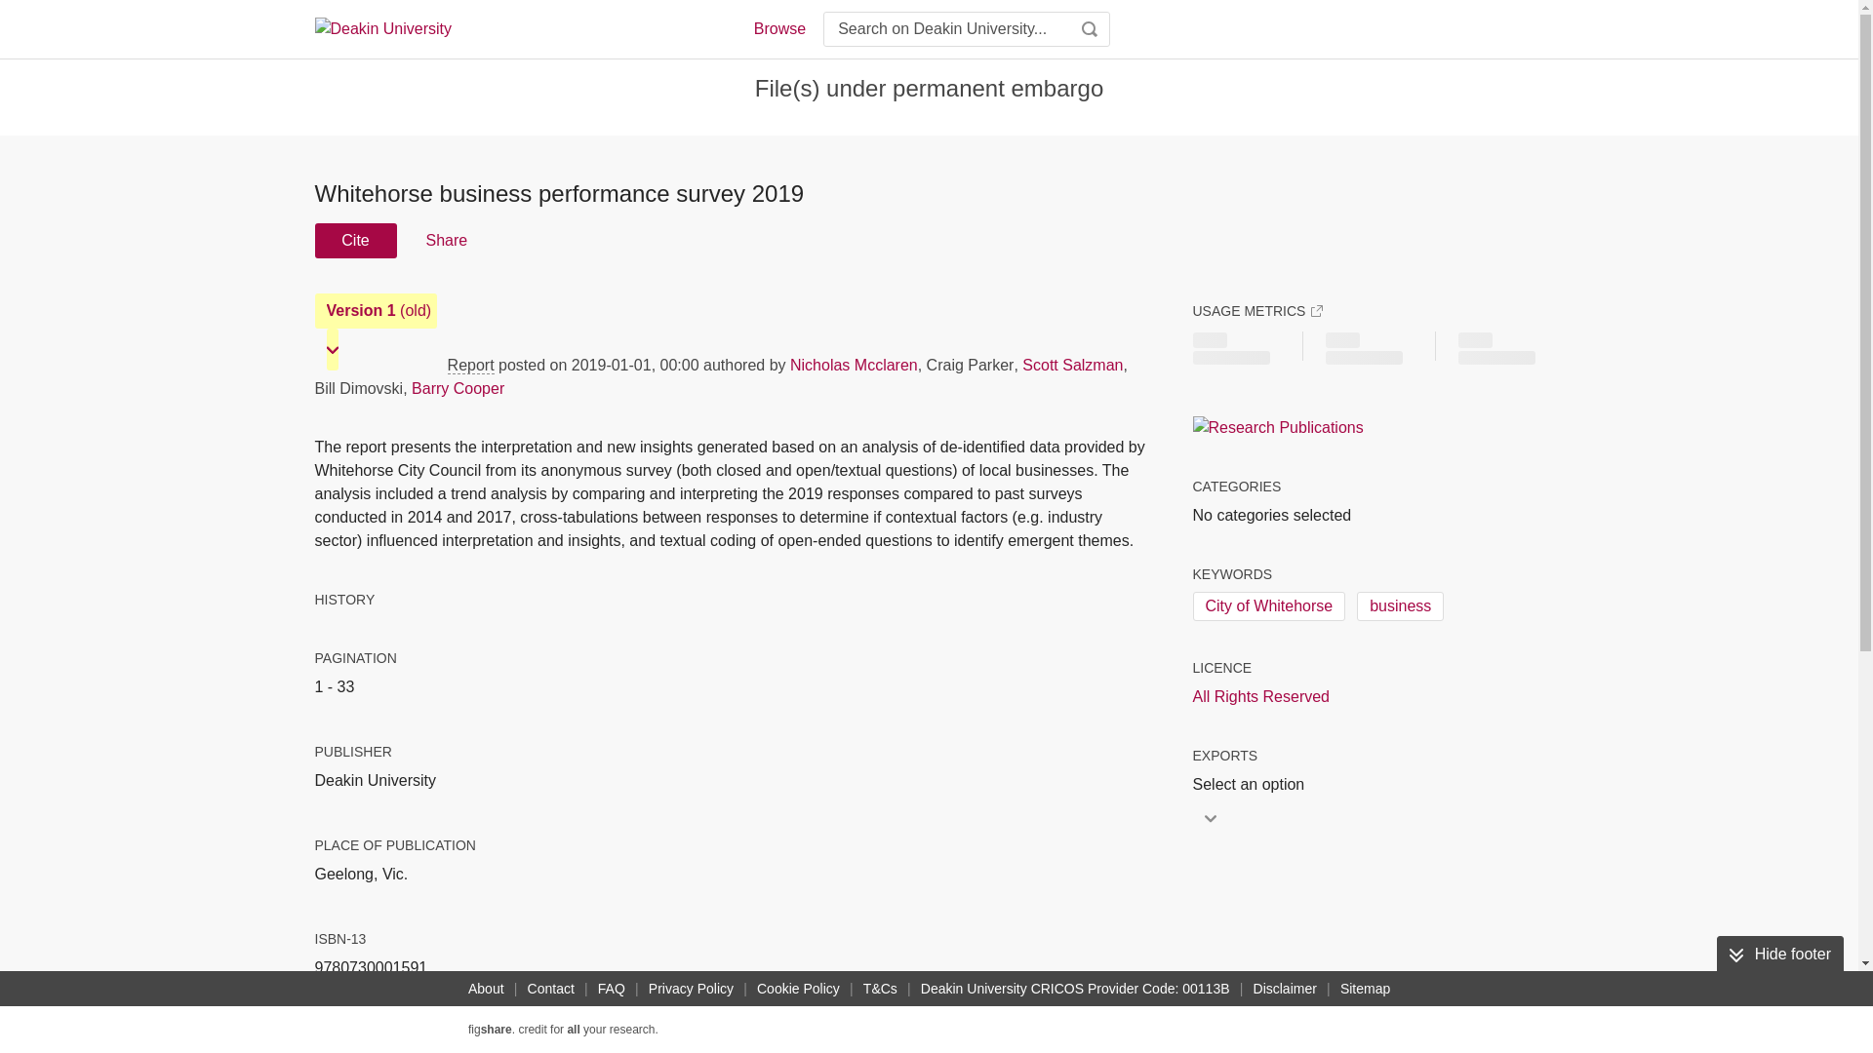  What do you see at coordinates (1072, 365) in the screenshot?
I see `Scott Salzman` at bounding box center [1072, 365].